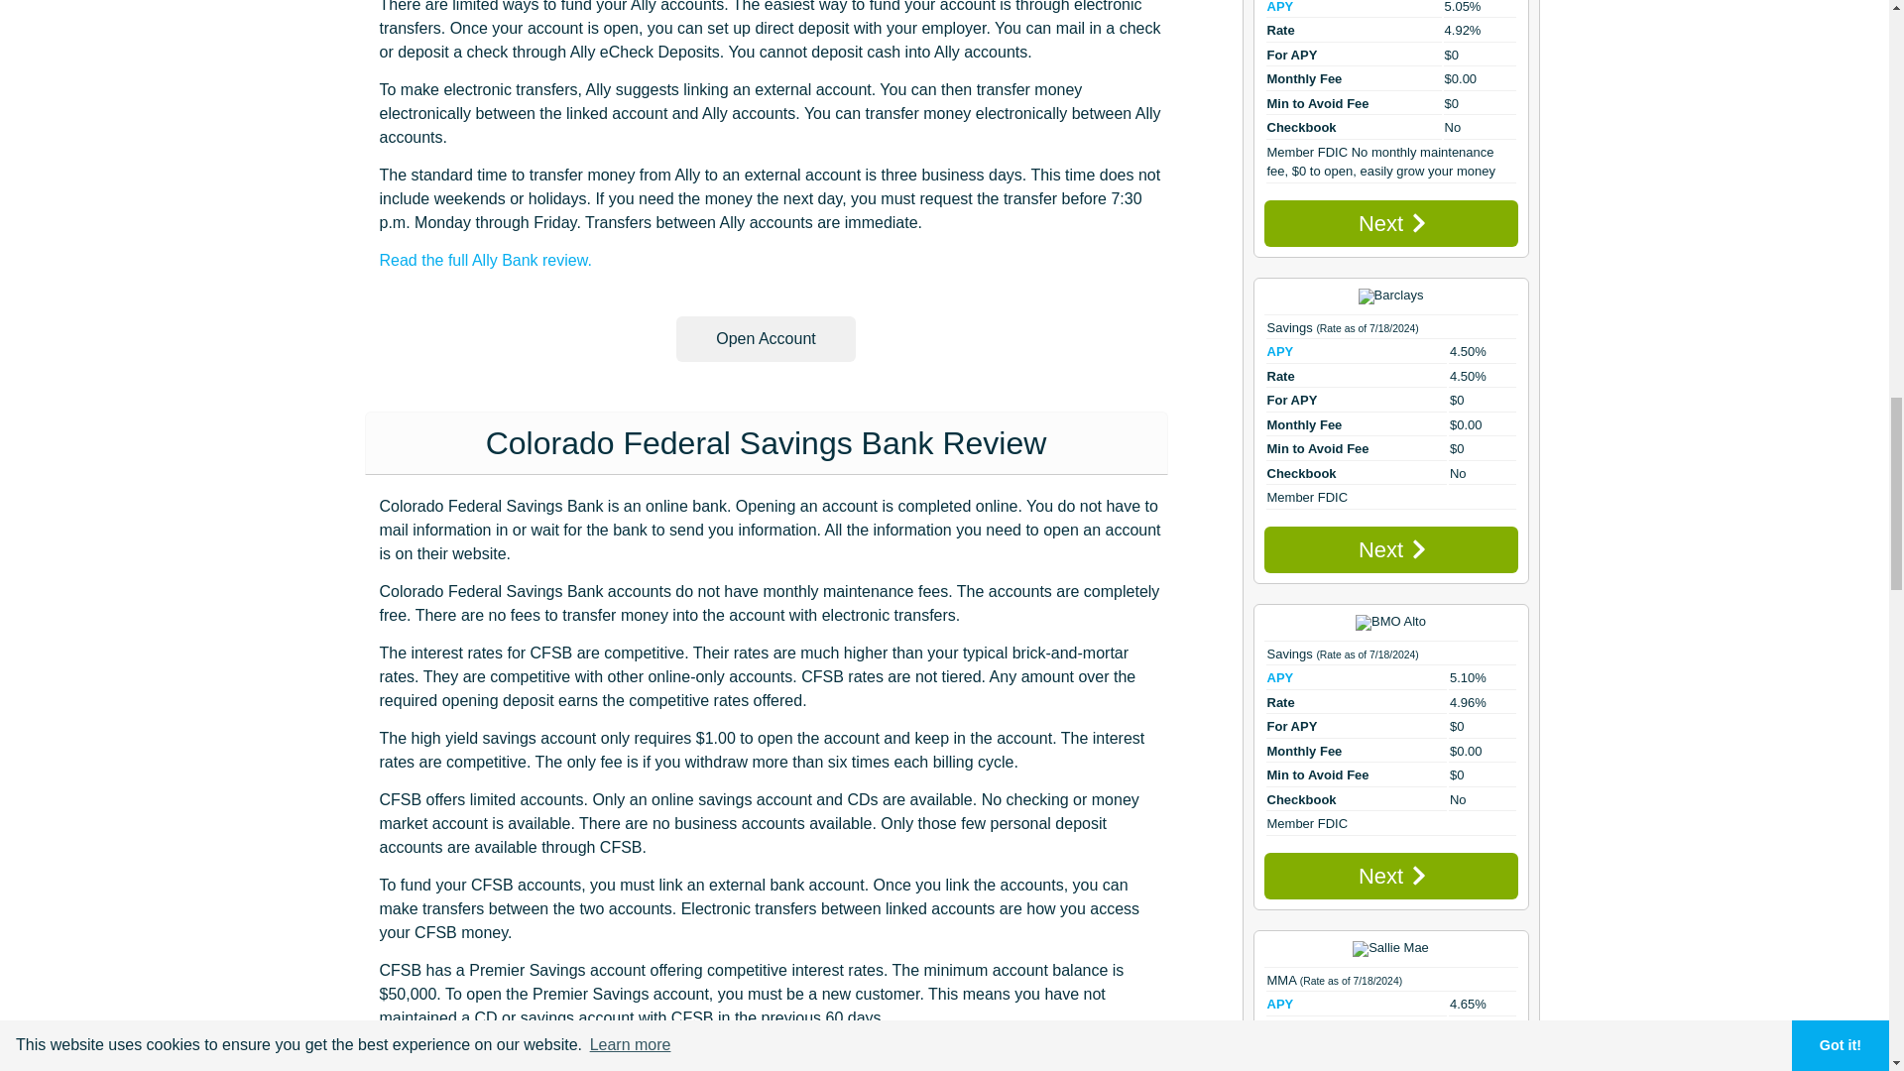 Image resolution: width=1904 pixels, height=1071 pixels. What do you see at coordinates (1390, 949) in the screenshot?
I see `Sallie Mae` at bounding box center [1390, 949].